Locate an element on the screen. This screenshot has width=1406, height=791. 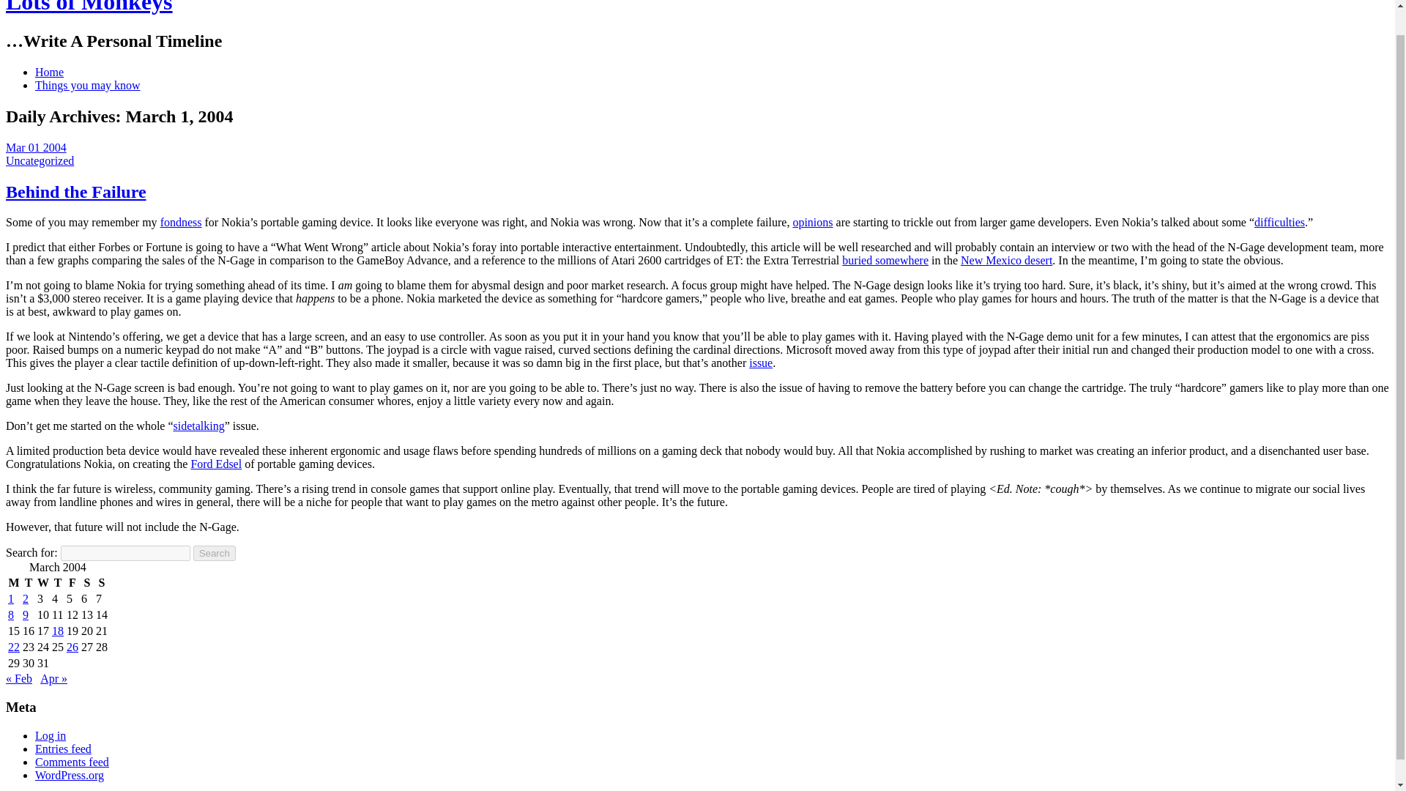
Entries feed is located at coordinates (63, 749).